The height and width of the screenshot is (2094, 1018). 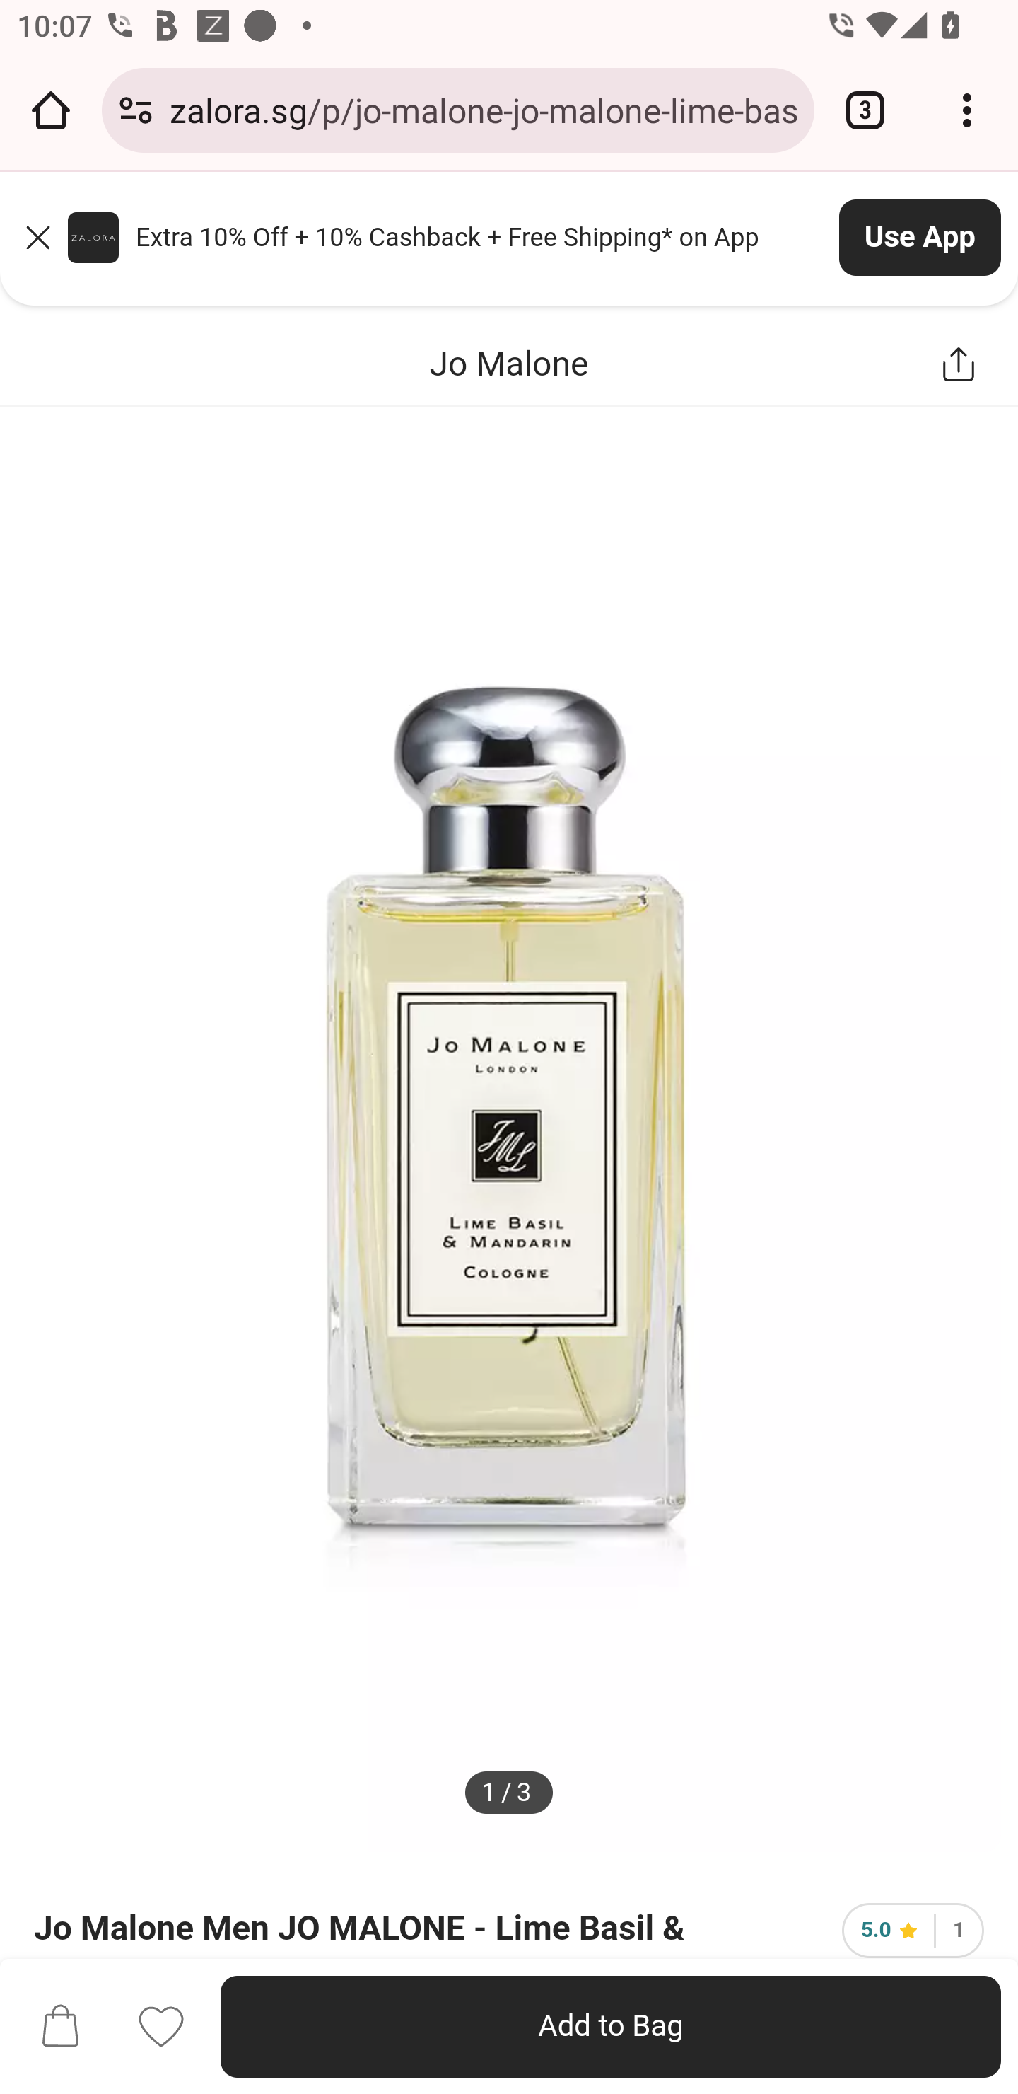 What do you see at coordinates (611, 2027) in the screenshot?
I see `Add to Bag` at bounding box center [611, 2027].